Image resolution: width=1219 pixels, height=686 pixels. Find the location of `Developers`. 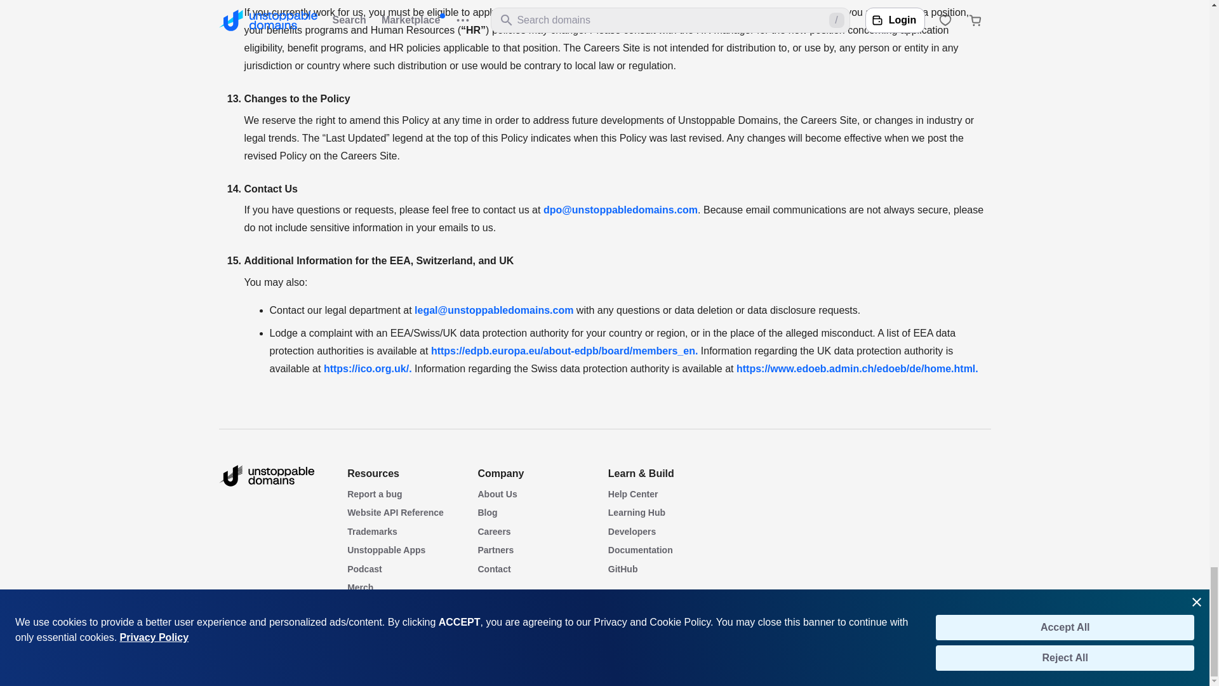

Developers is located at coordinates (632, 531).